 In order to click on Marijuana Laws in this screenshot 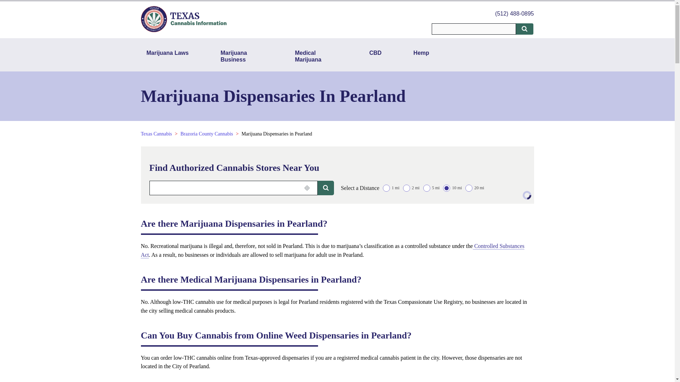, I will do `click(168, 56)`.